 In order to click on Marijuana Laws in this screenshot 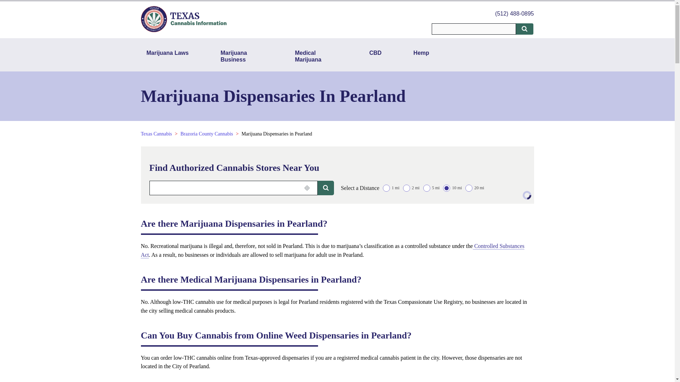, I will do `click(168, 56)`.